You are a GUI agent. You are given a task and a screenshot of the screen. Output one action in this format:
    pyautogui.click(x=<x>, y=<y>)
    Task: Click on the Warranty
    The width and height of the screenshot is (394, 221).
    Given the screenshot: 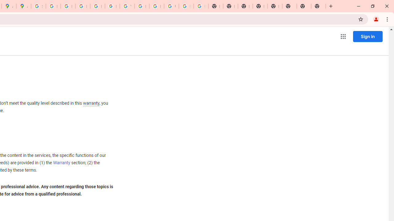 What is the action you would take?
    pyautogui.click(x=62, y=163)
    